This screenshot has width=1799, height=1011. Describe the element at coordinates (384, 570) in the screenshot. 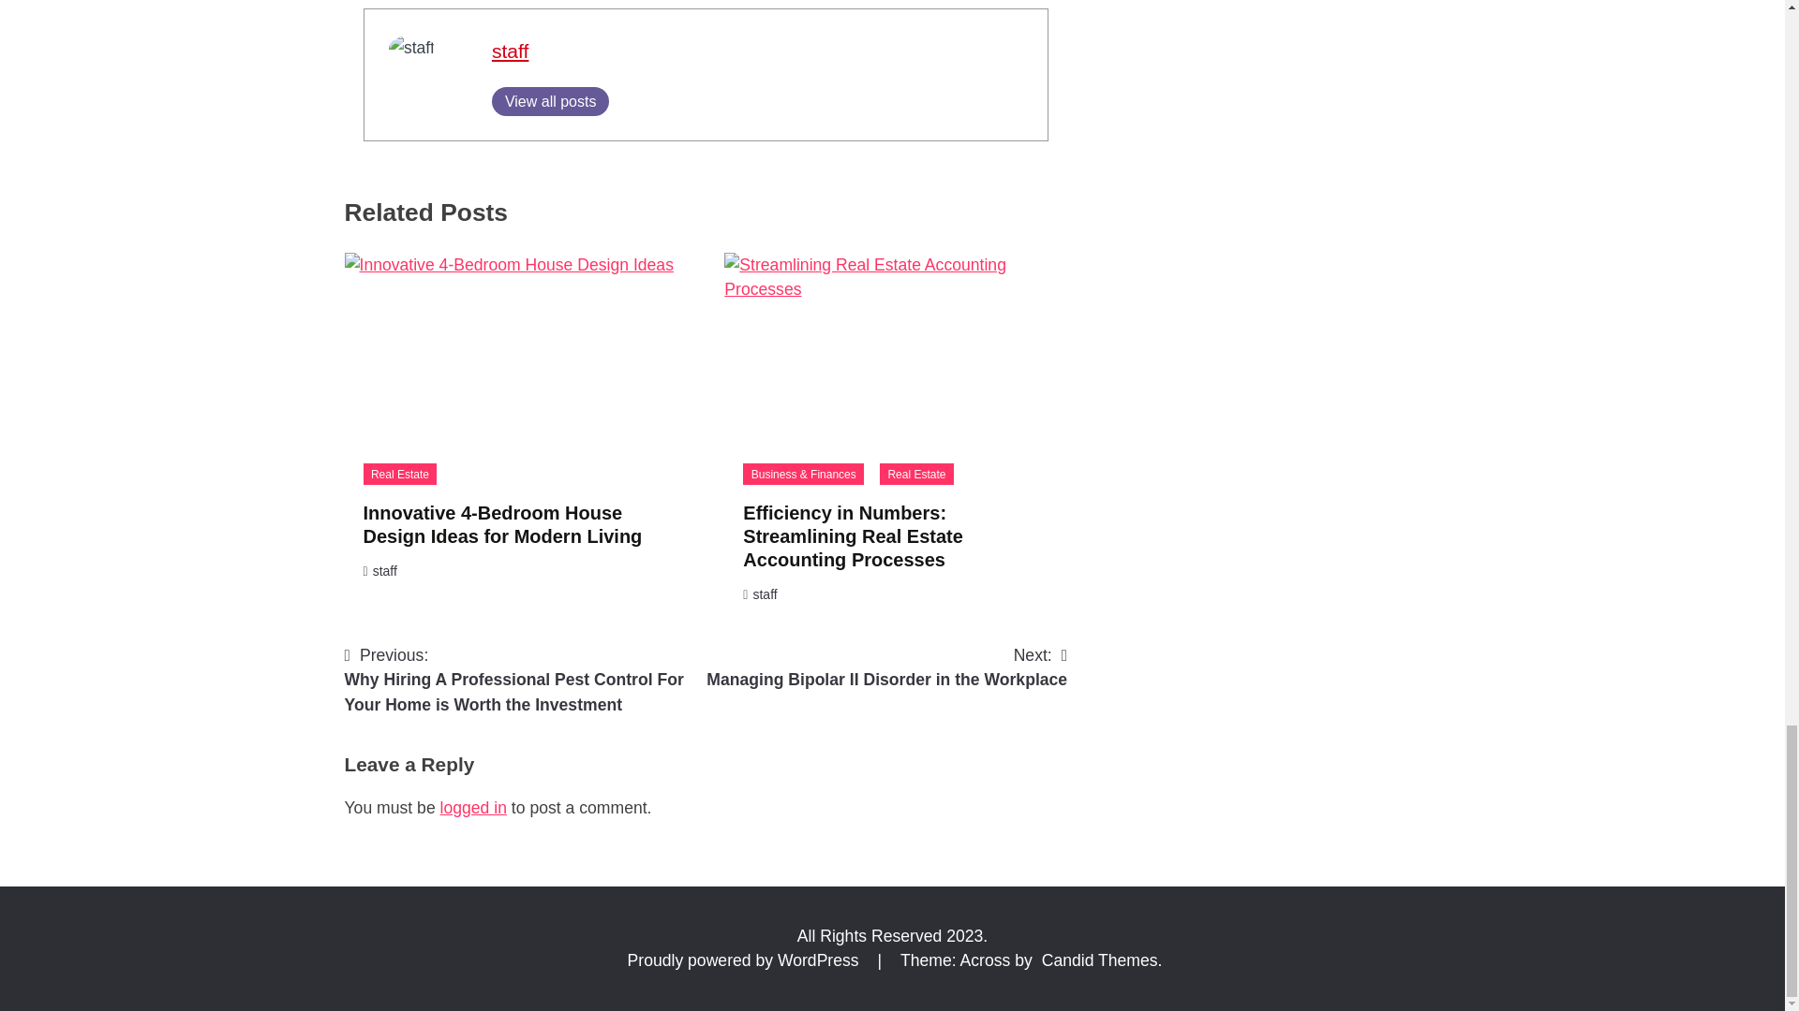

I see `staff` at that location.